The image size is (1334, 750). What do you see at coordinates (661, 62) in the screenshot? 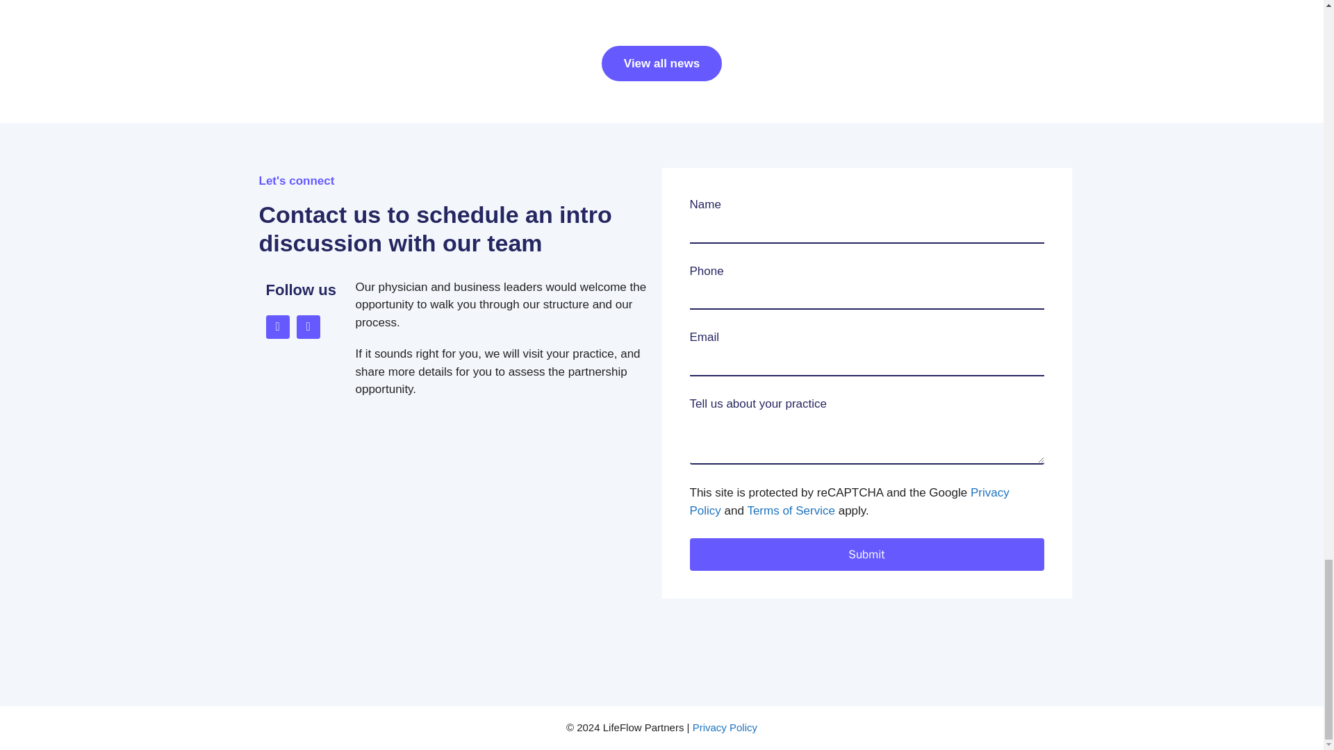
I see `View all news` at bounding box center [661, 62].